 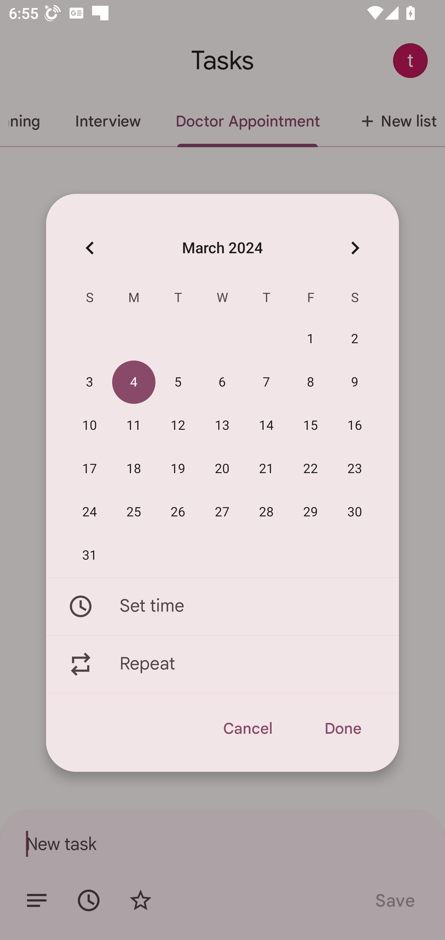 I want to click on 13 13 March 2024, so click(x=222, y=426).